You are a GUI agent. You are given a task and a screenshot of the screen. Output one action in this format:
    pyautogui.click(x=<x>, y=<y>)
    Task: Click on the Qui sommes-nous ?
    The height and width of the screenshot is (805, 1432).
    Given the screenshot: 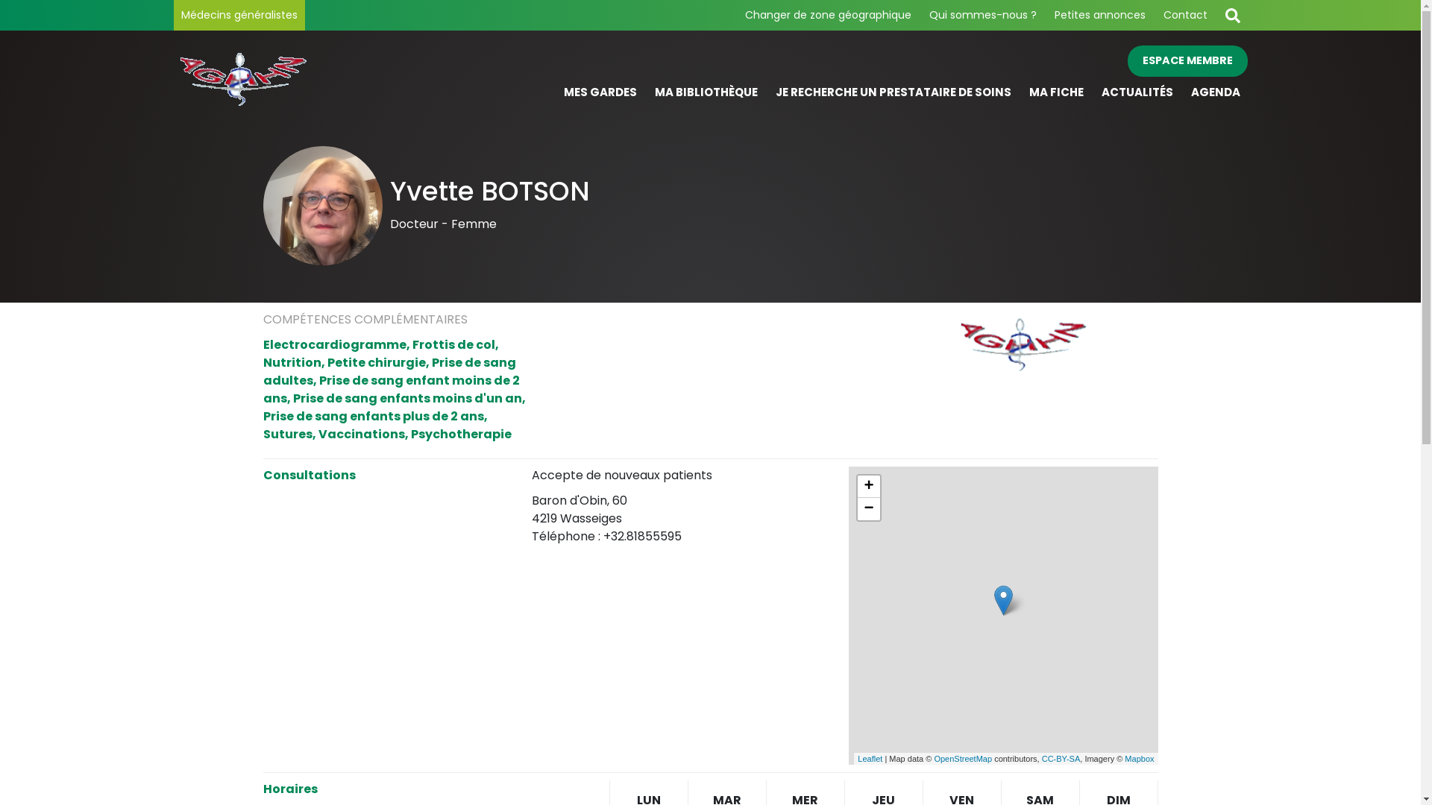 What is the action you would take?
    pyautogui.click(x=983, y=15)
    